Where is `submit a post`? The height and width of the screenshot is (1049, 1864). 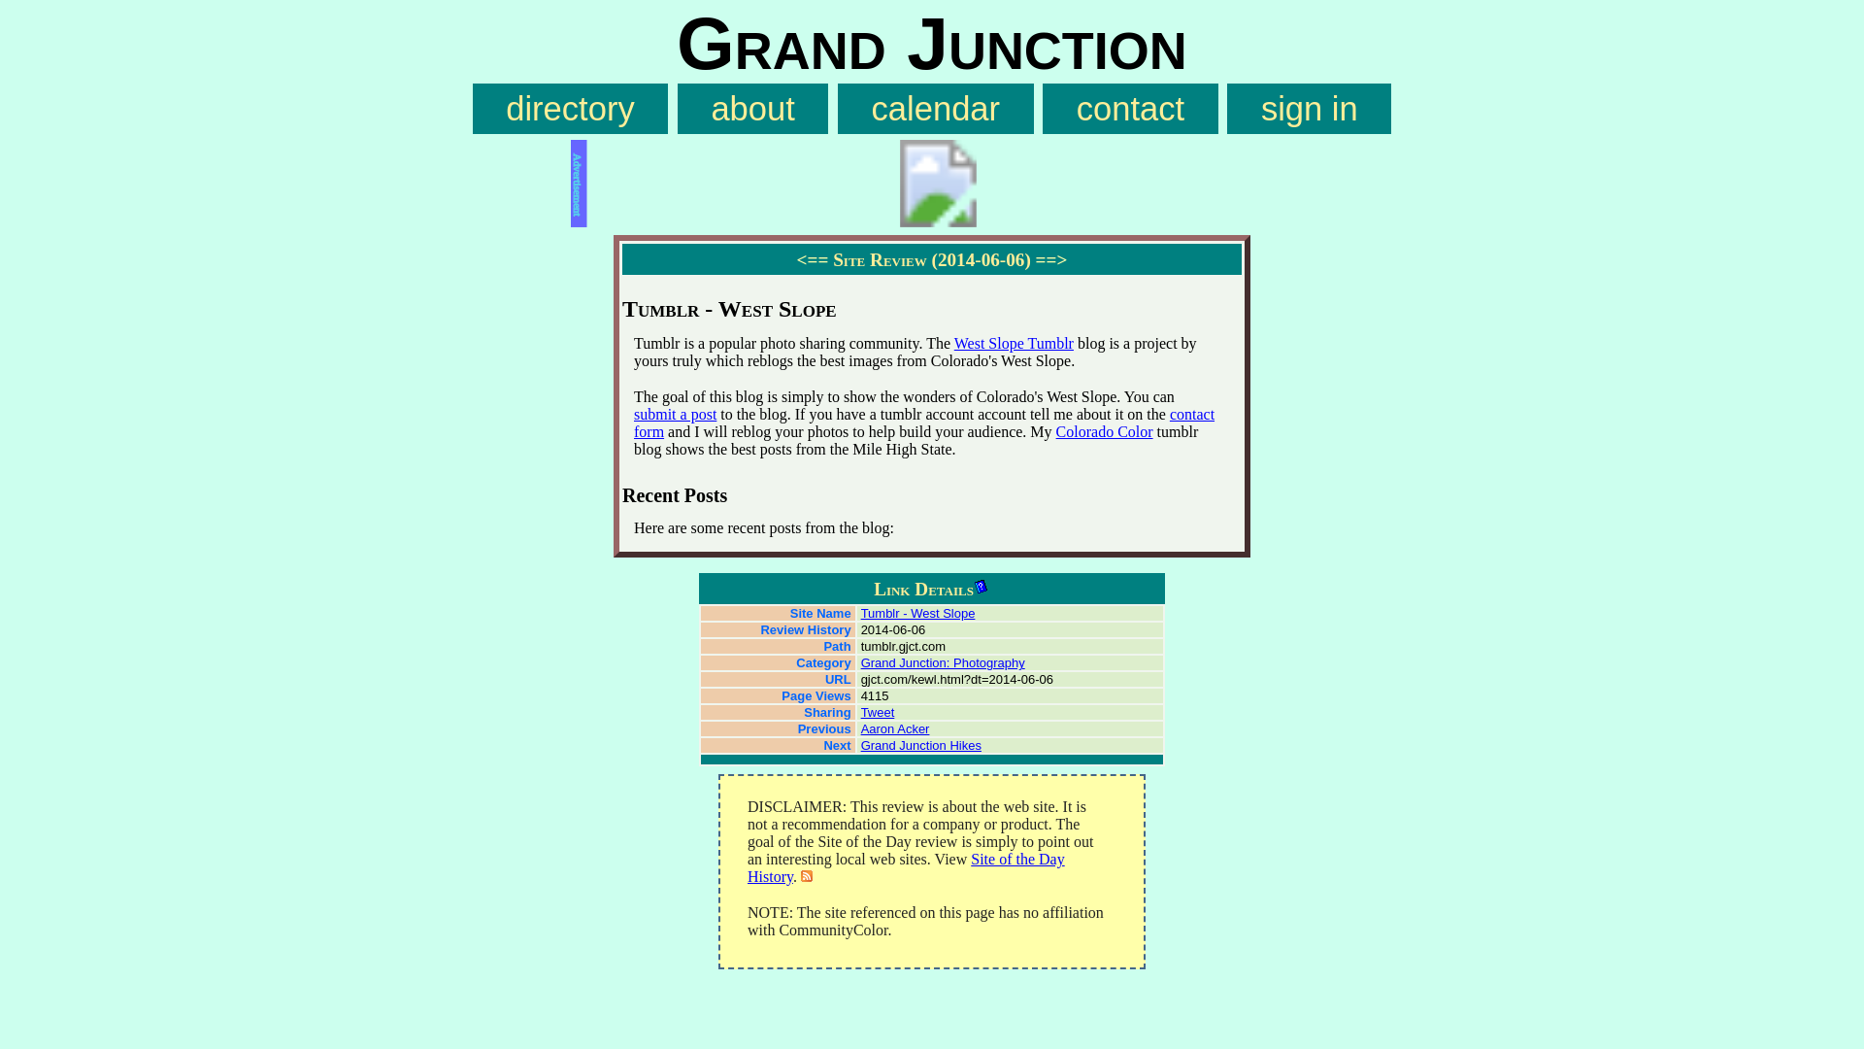
submit a post is located at coordinates (674, 414).